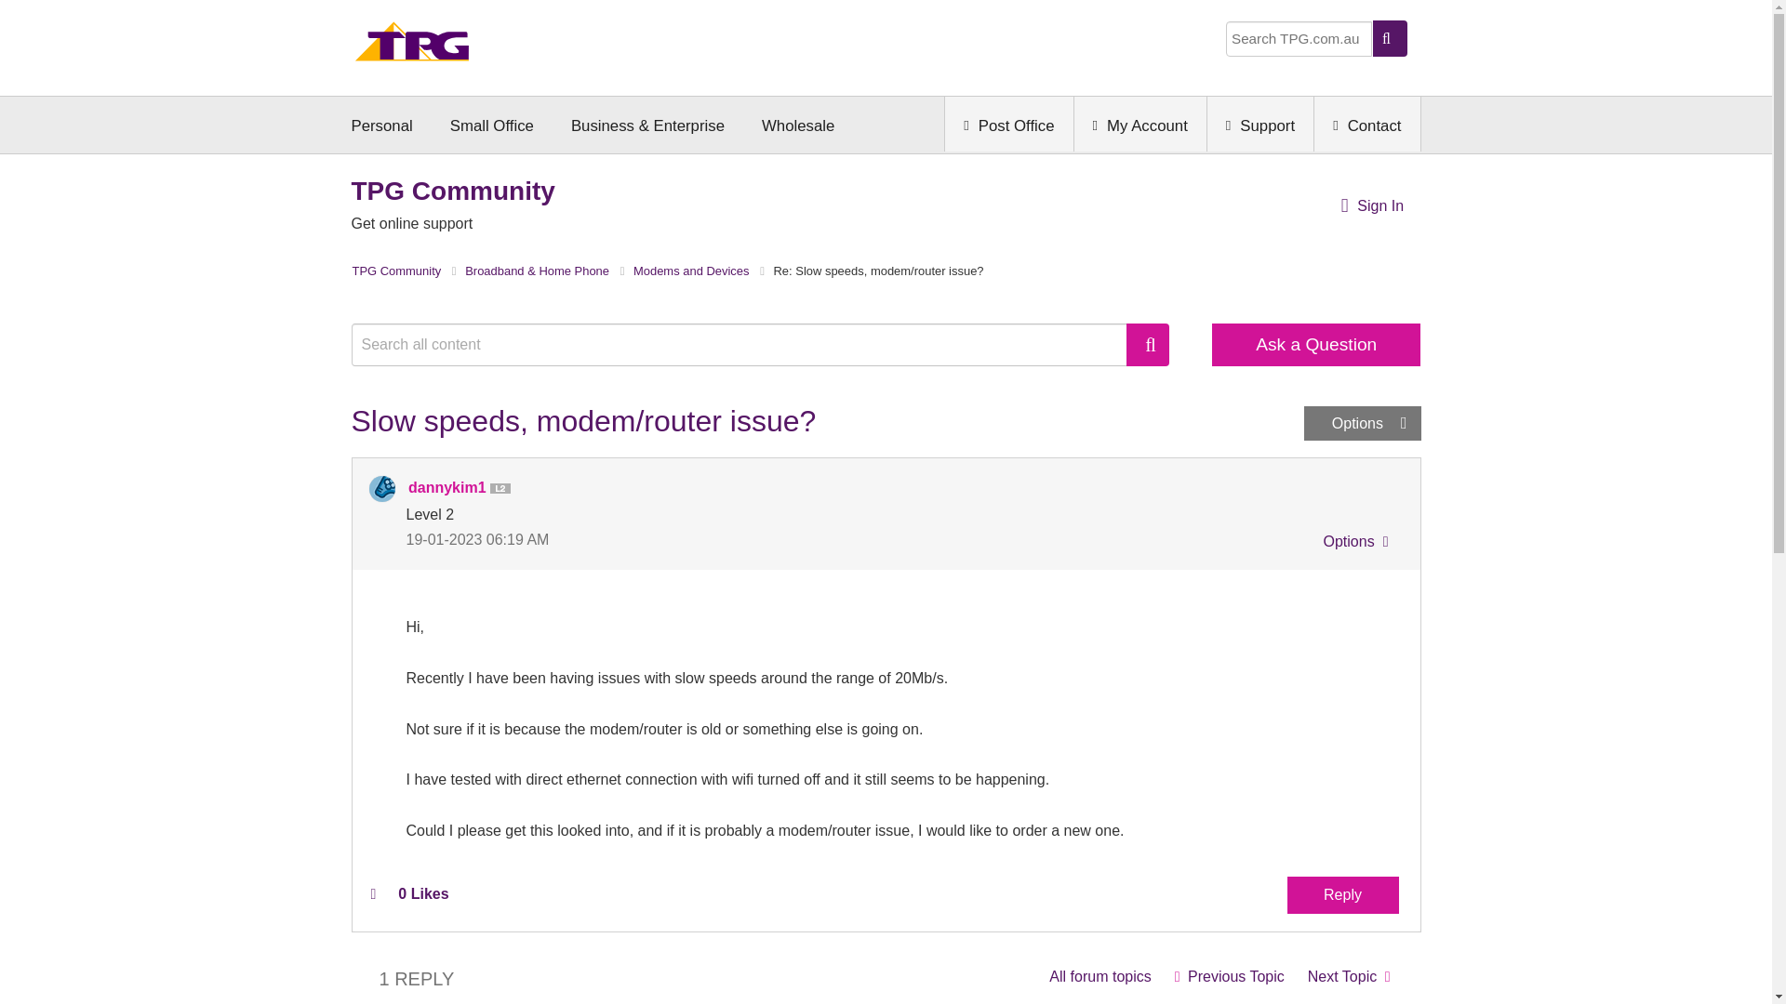 This screenshot has height=1004, width=1786. What do you see at coordinates (381, 489) in the screenshot?
I see `dannykim1` at bounding box center [381, 489].